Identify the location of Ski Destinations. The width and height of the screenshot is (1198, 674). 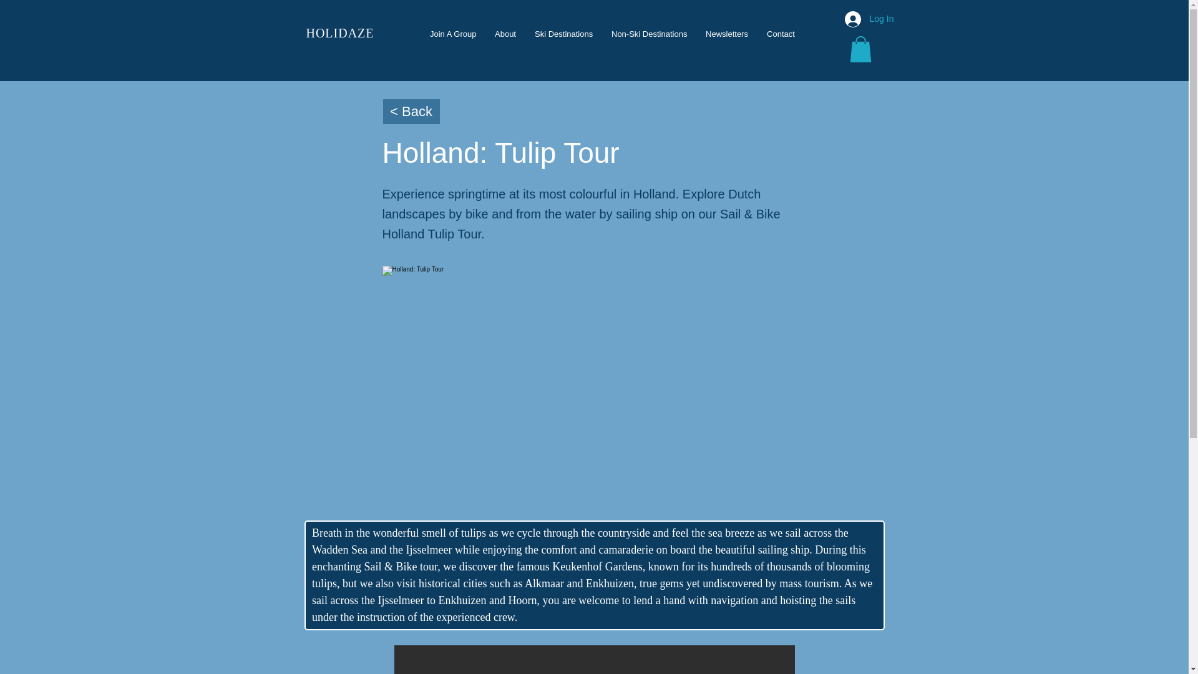
(564, 34).